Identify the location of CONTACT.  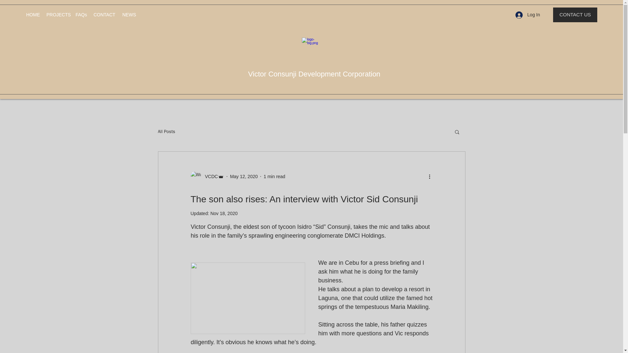
(105, 15).